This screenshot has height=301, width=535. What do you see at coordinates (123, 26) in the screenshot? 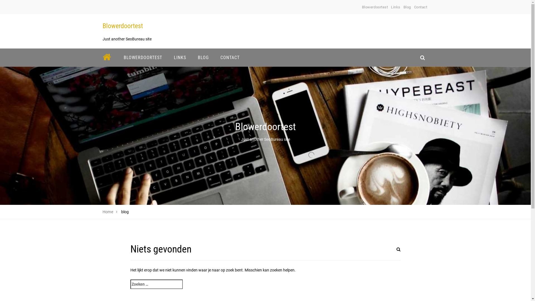
I see `Blowerdoortest` at bounding box center [123, 26].